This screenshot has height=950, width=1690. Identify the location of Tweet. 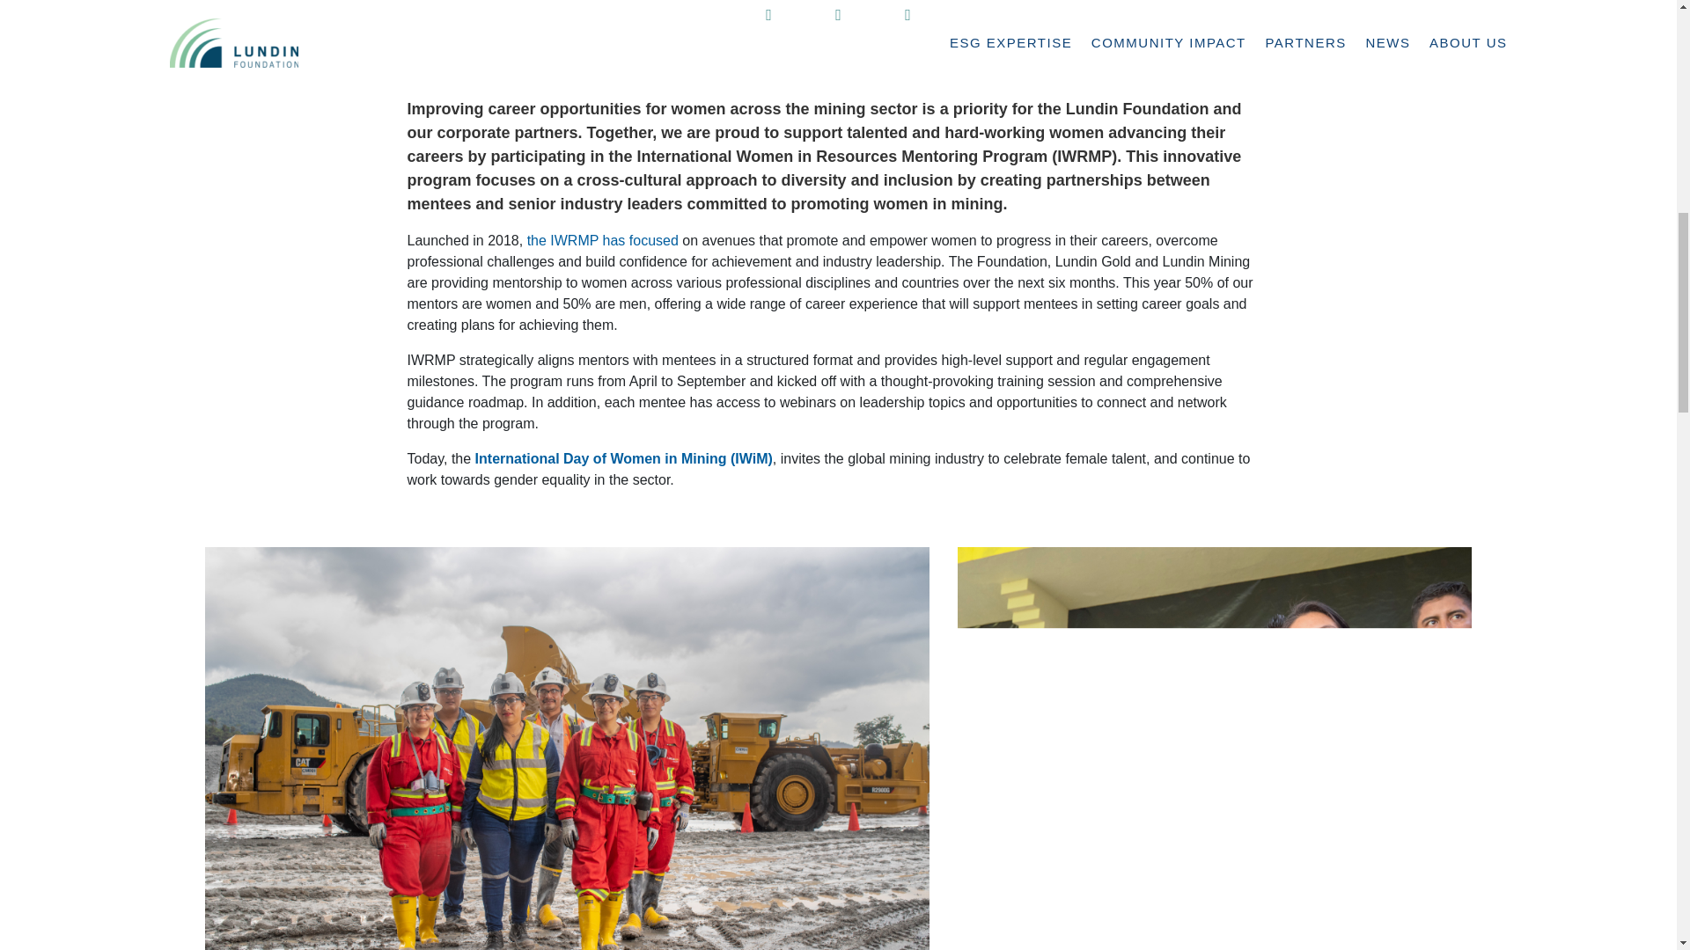
(838, 21).